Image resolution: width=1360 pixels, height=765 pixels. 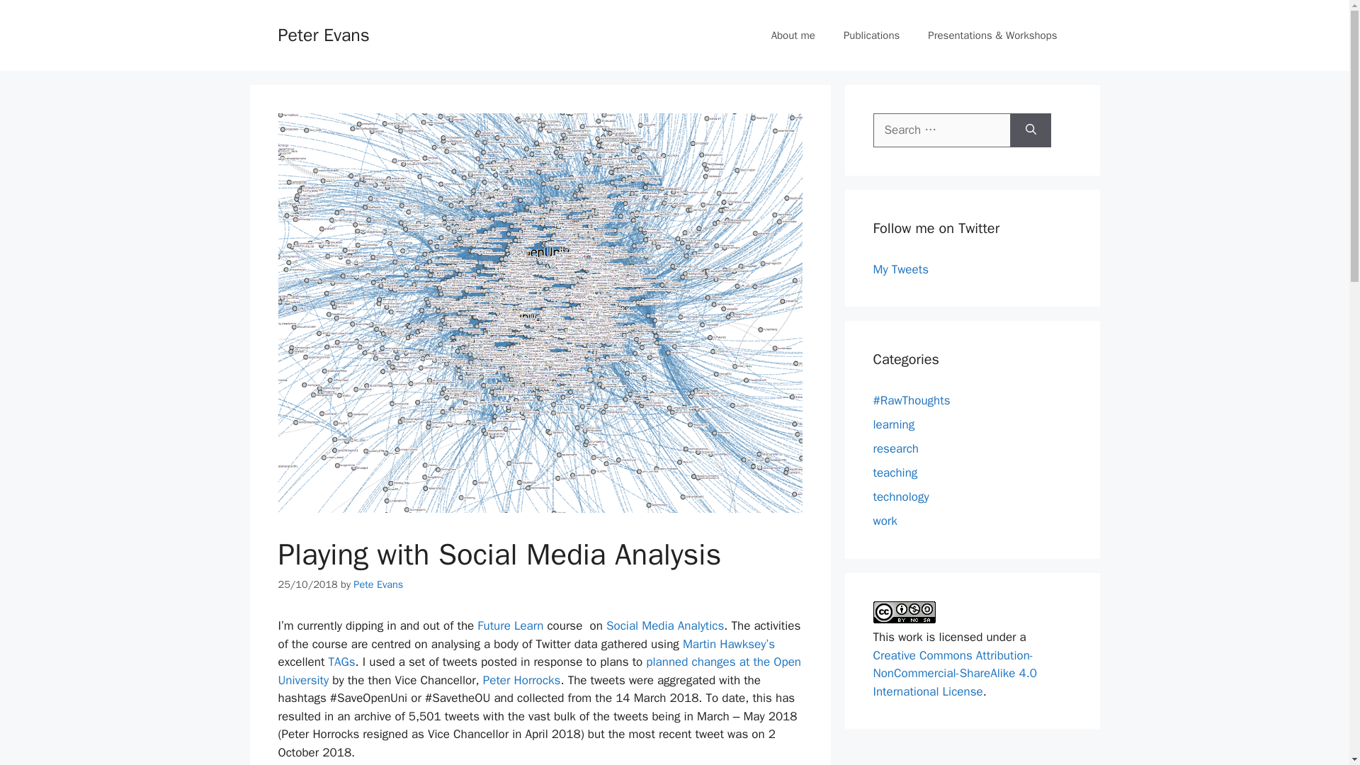 I want to click on Publications, so click(x=871, y=35).